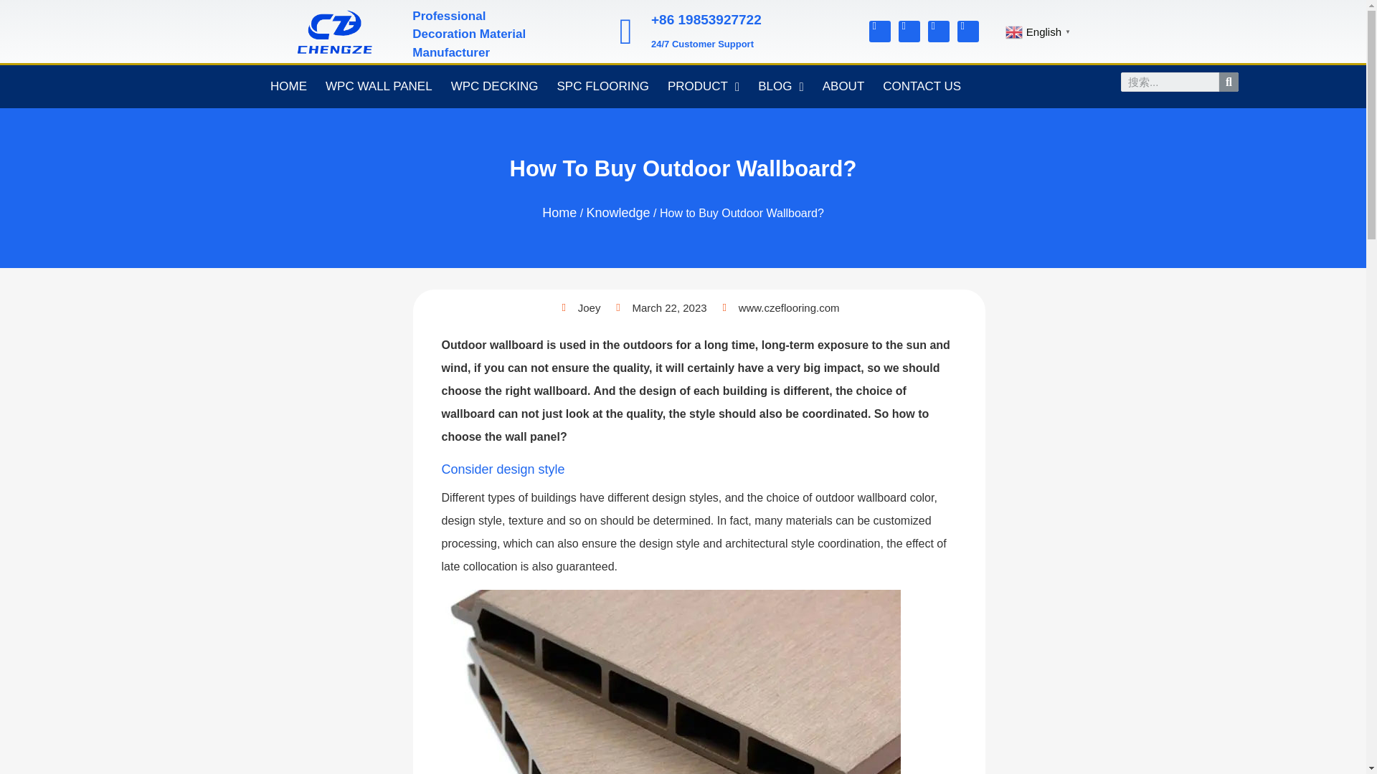 This screenshot has height=774, width=1377. Describe the element at coordinates (288, 86) in the screenshot. I see `HOME` at that location.